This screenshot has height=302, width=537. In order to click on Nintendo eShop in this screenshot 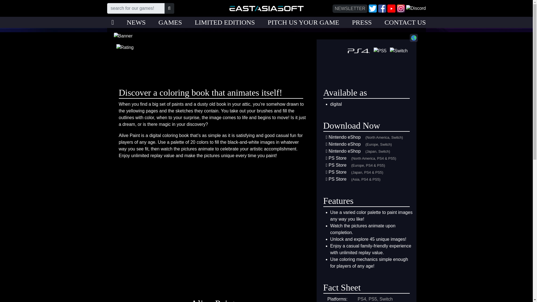, I will do `click(345, 137)`.